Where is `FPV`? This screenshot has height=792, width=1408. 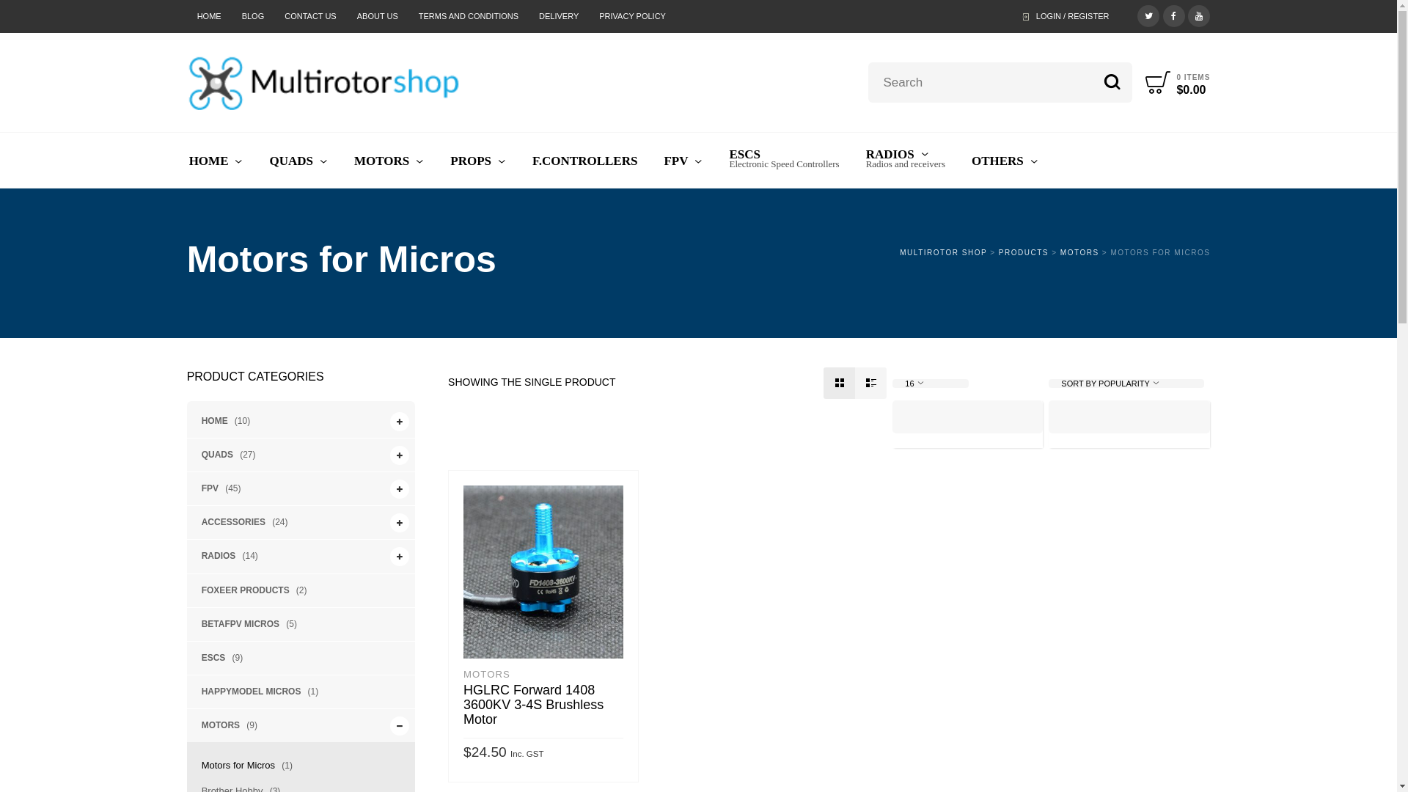
FPV is located at coordinates (683, 161).